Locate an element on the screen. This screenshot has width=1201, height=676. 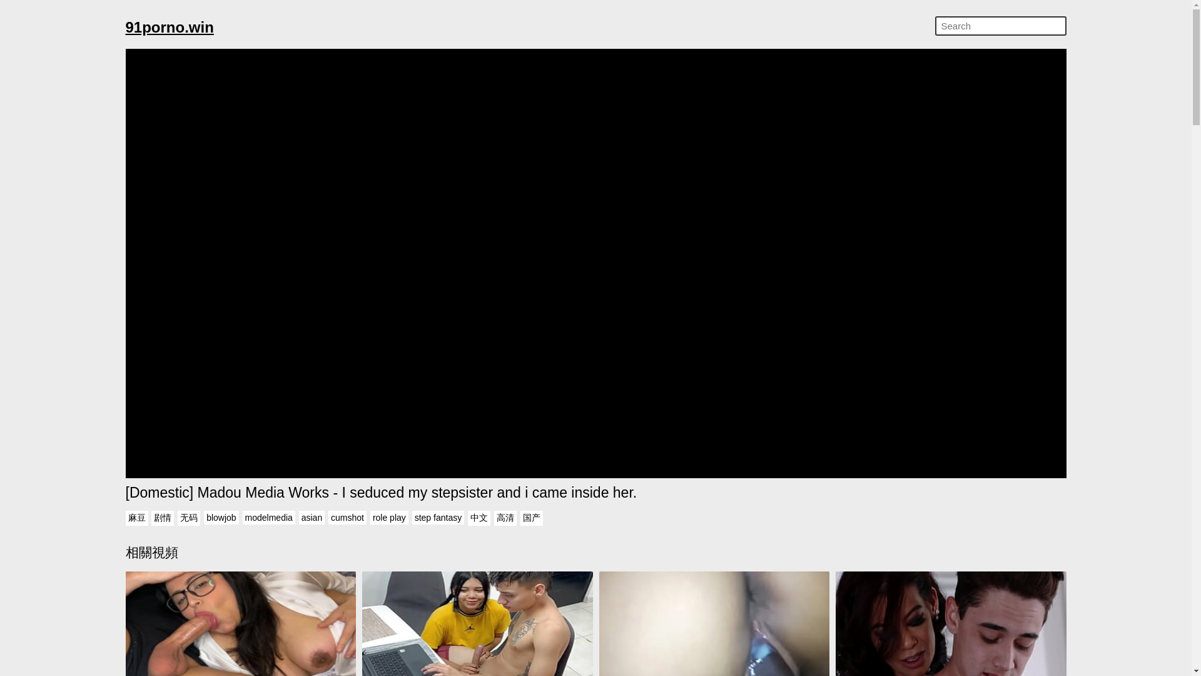
cumshot is located at coordinates (347, 518).